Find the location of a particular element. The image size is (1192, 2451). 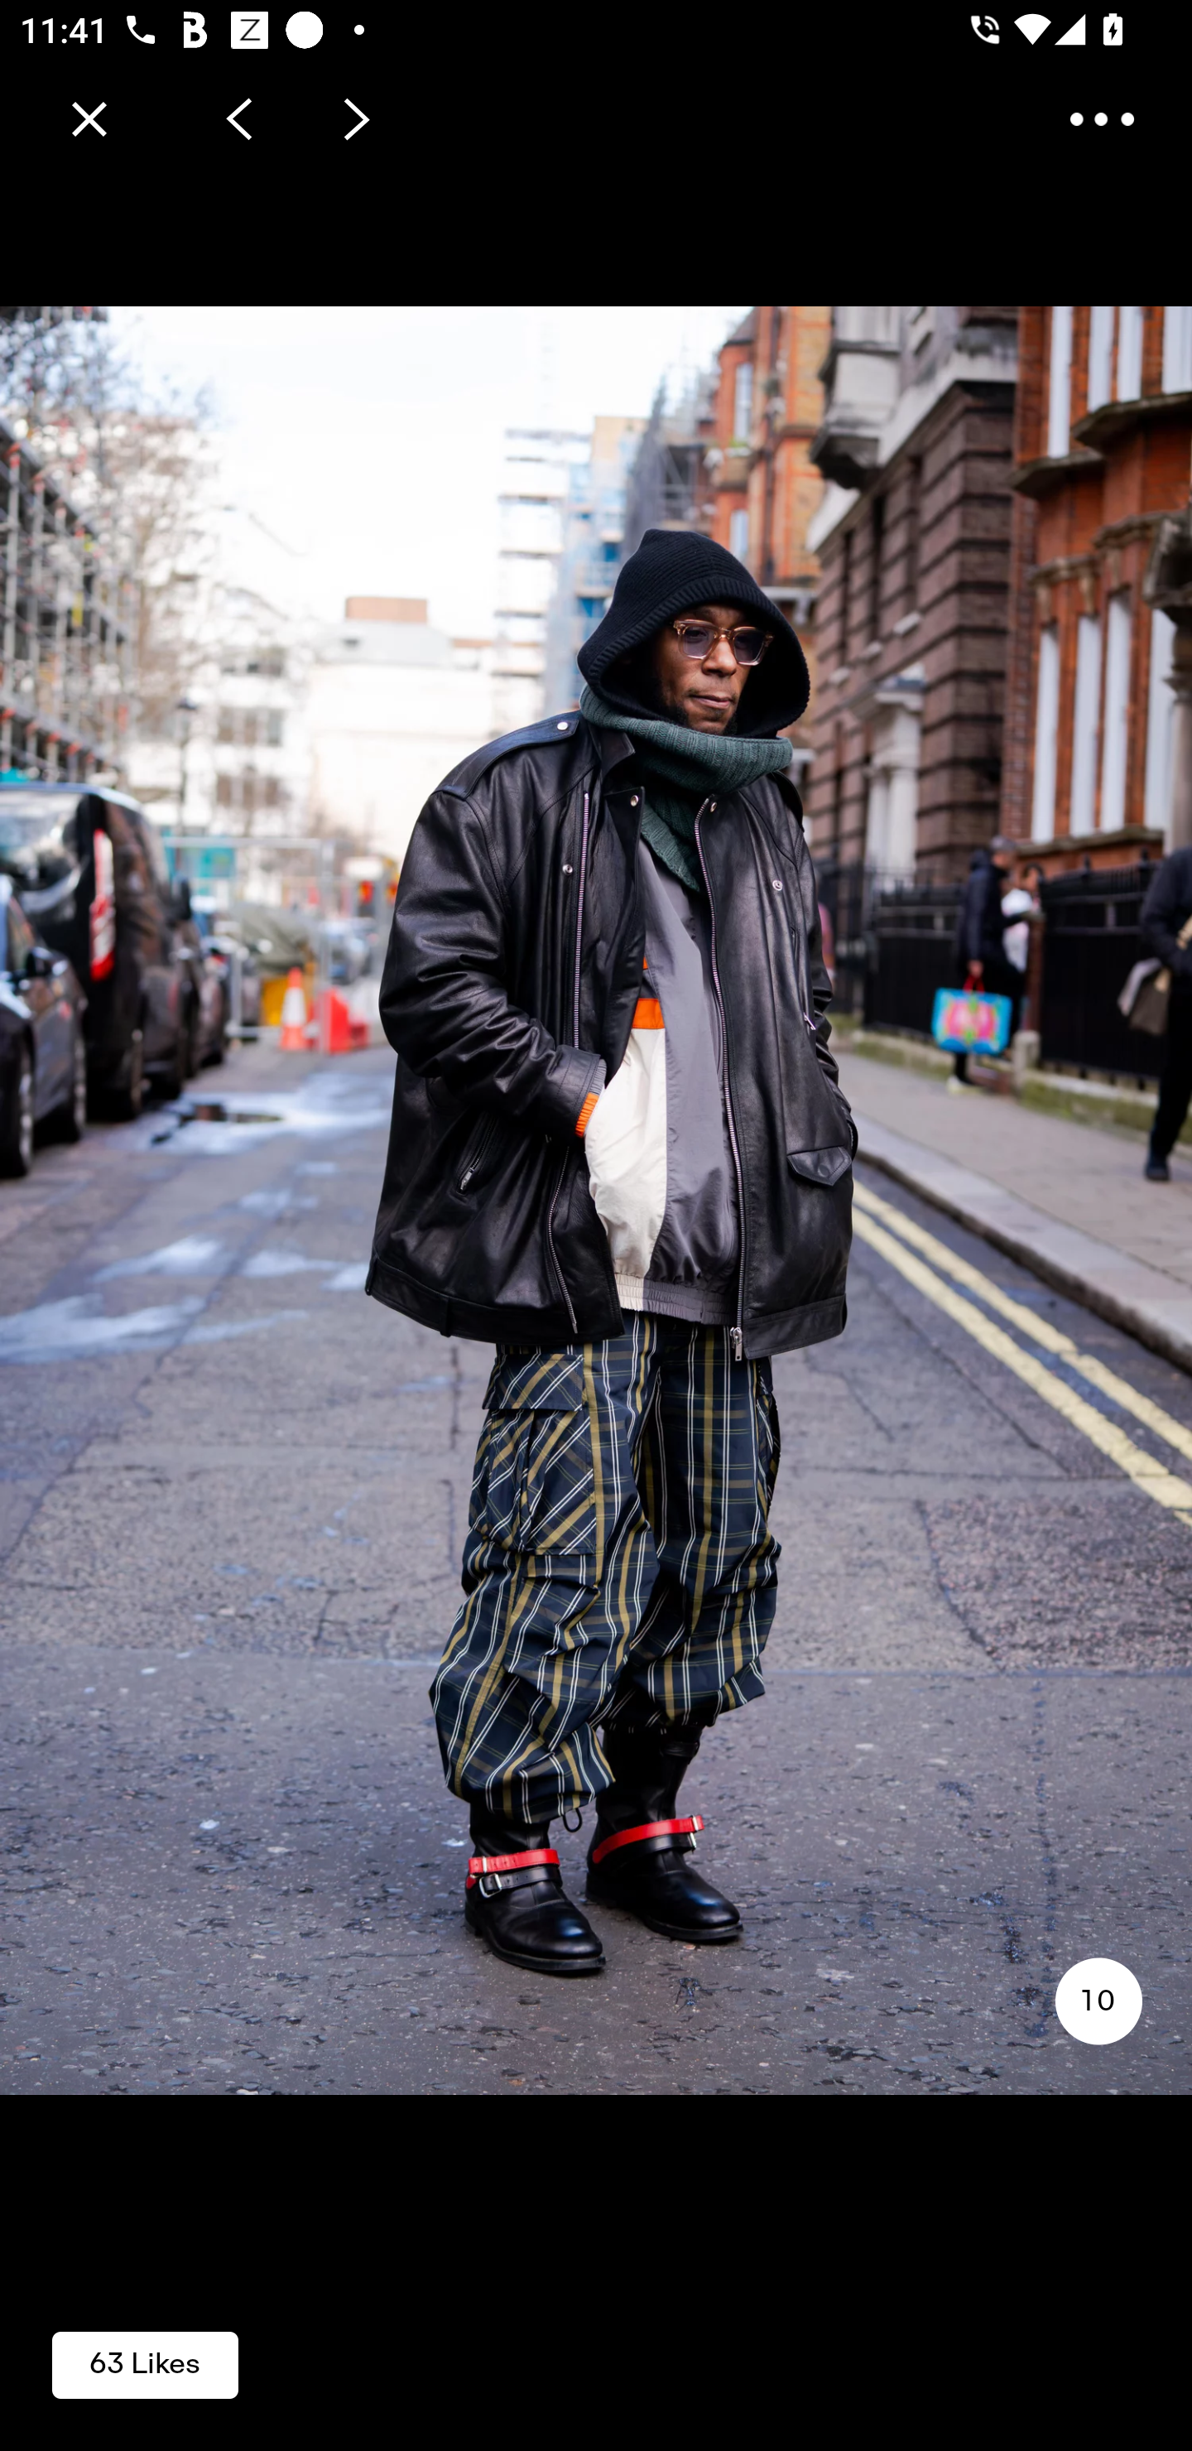

63 Likes is located at coordinates (145, 2363).